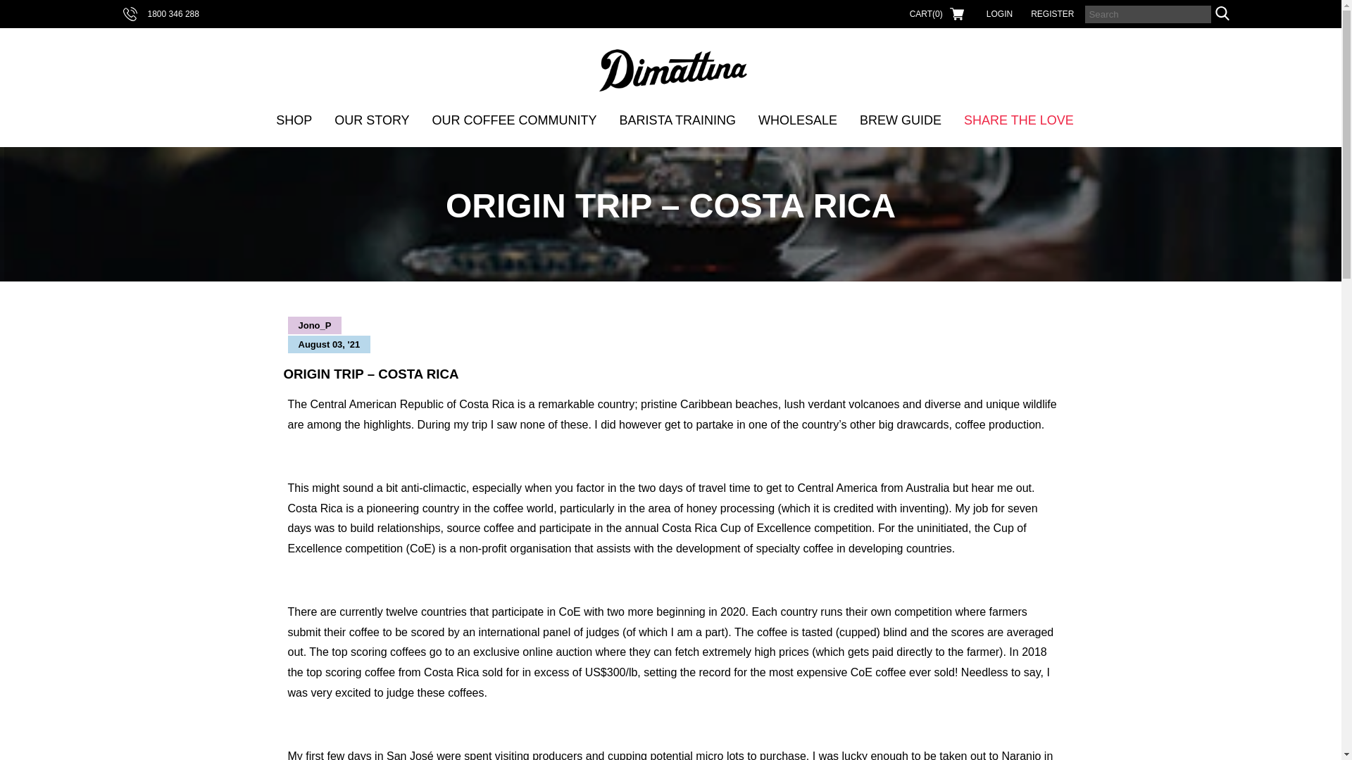 The image size is (1352, 760). What do you see at coordinates (20, 7) in the screenshot?
I see `Submit` at bounding box center [20, 7].